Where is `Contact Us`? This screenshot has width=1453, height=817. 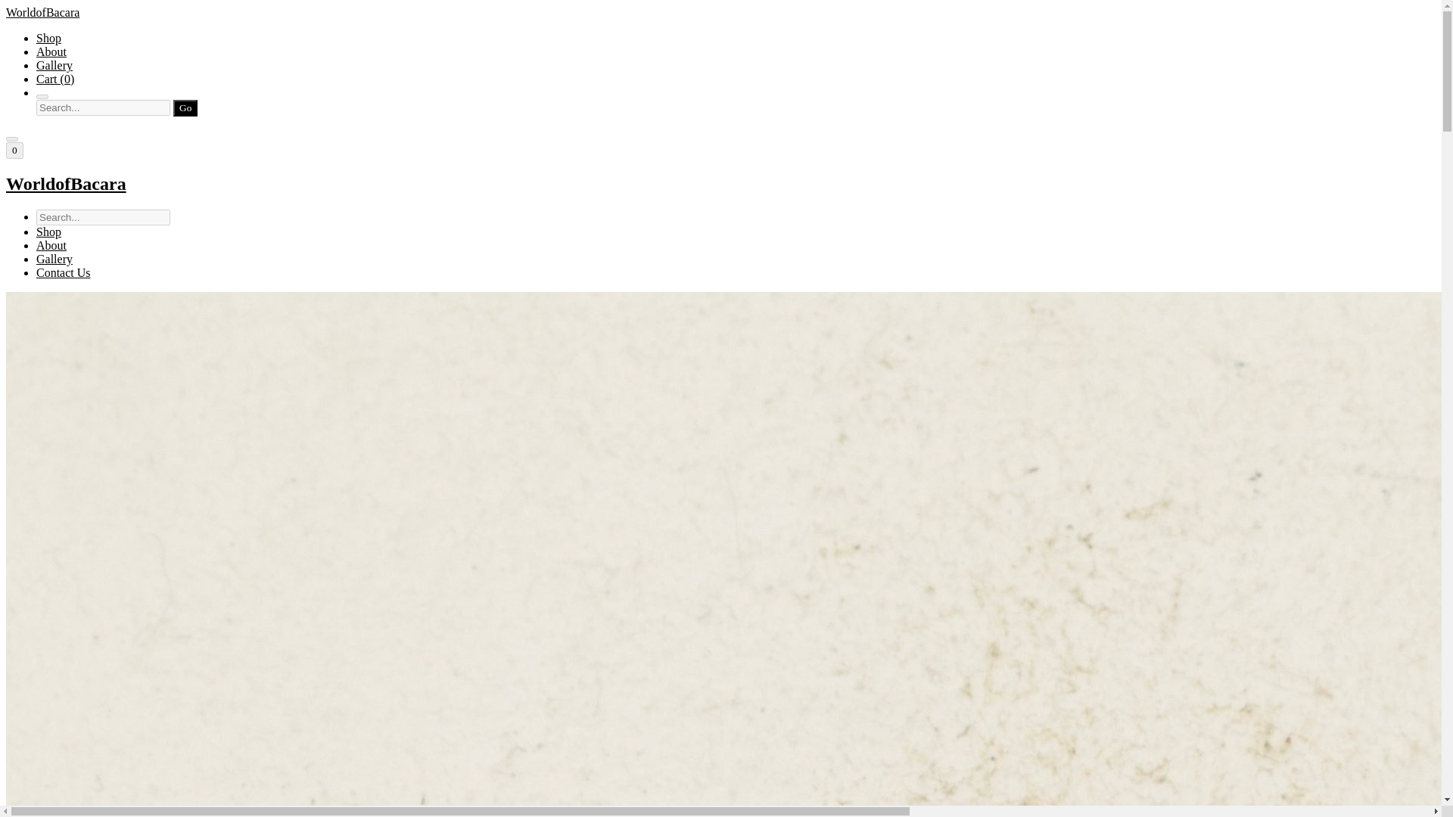 Contact Us is located at coordinates (64, 272).